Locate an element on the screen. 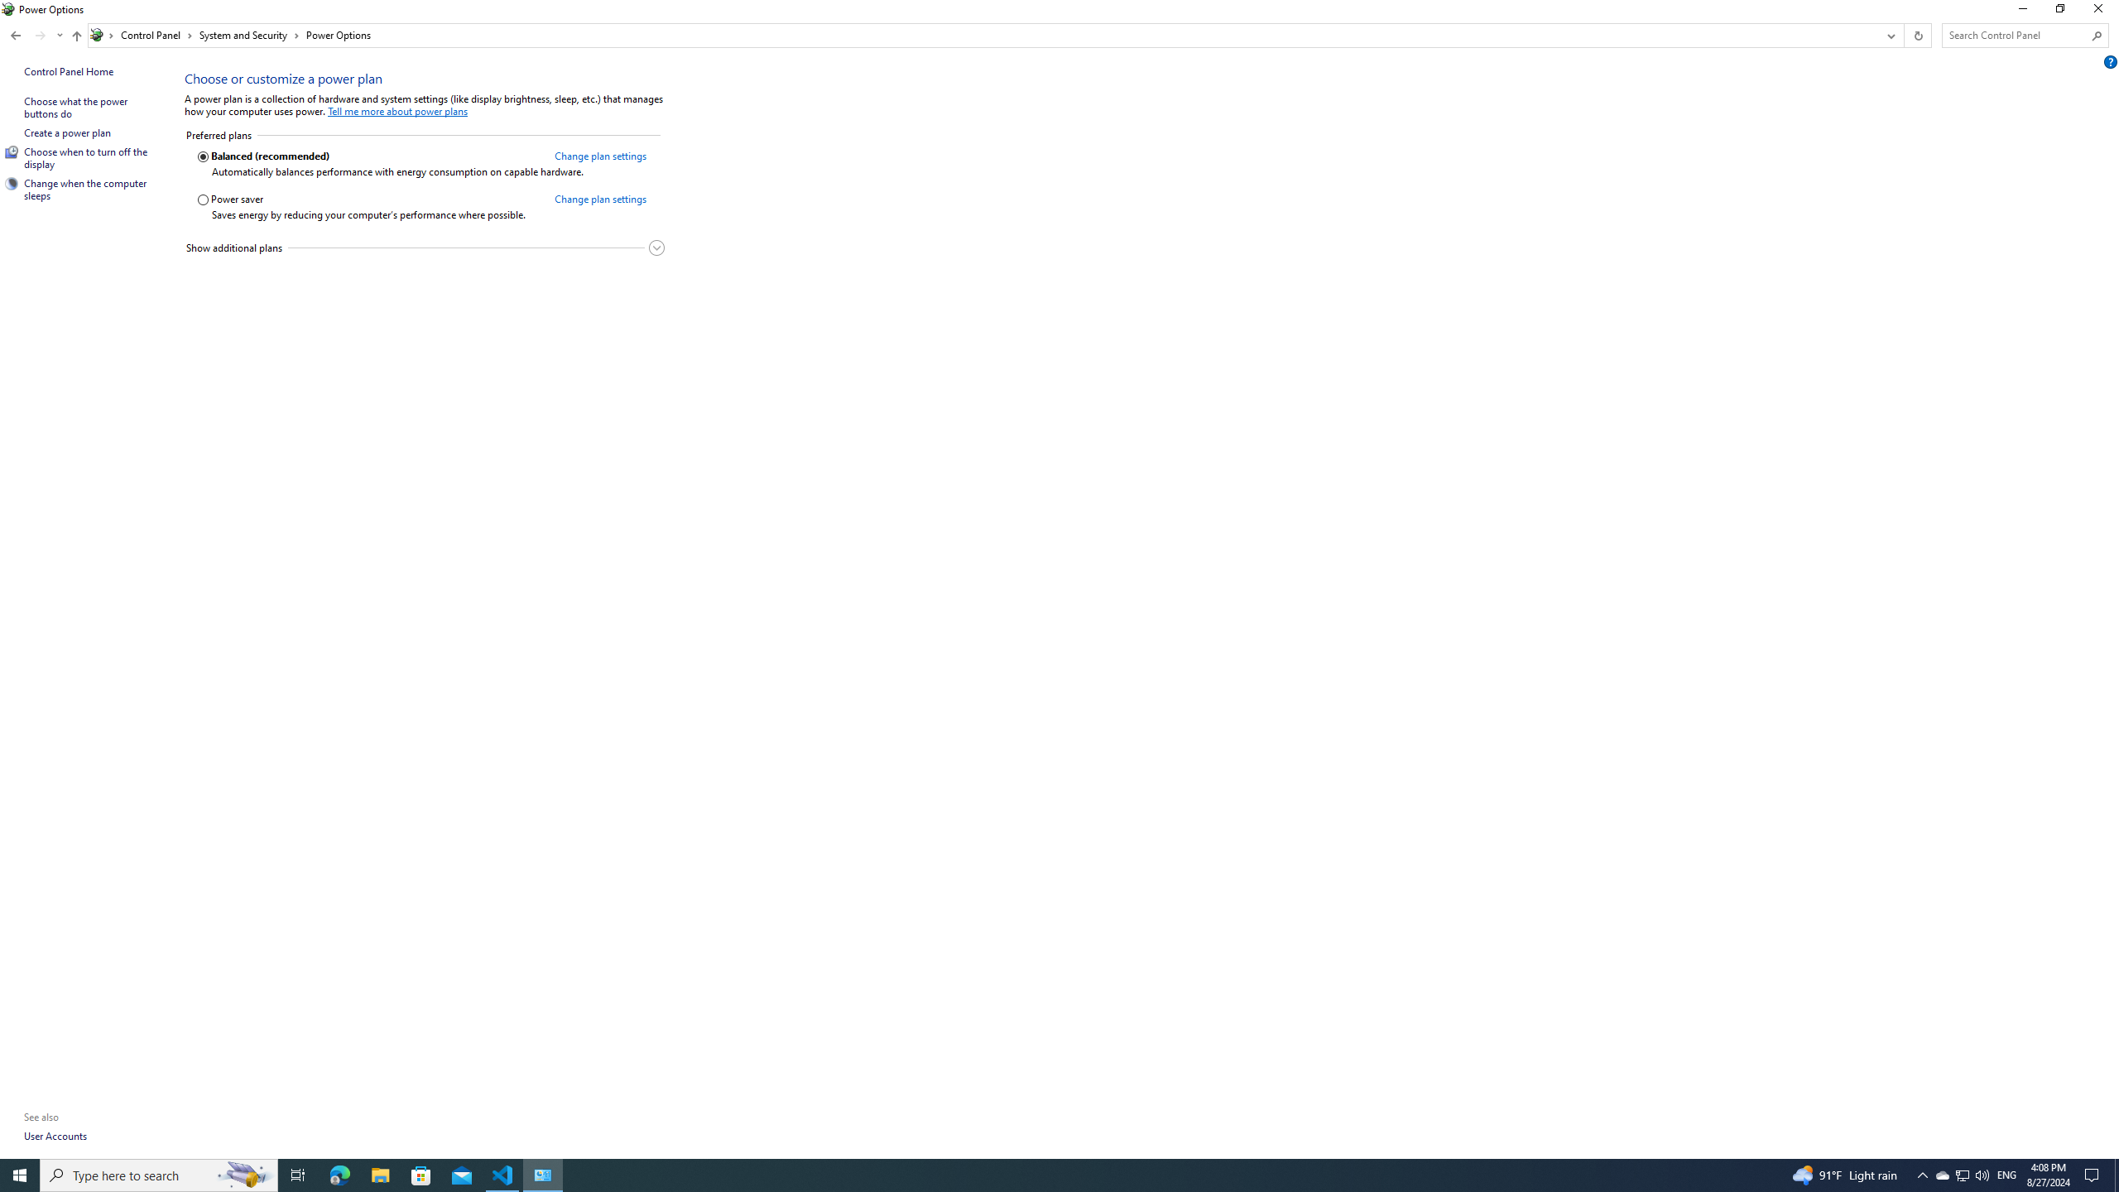  Help is located at coordinates (2112, 61).